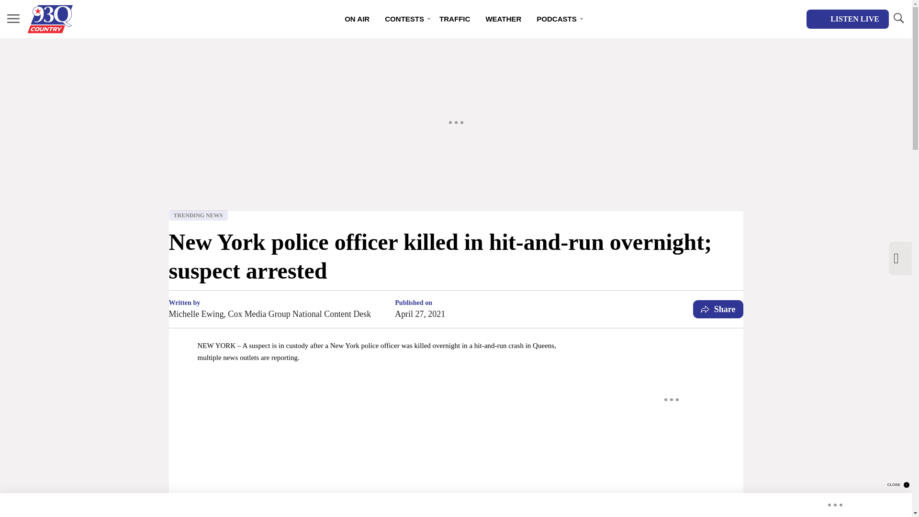 This screenshot has height=517, width=919. Describe the element at coordinates (13, 19) in the screenshot. I see `MENU` at that location.